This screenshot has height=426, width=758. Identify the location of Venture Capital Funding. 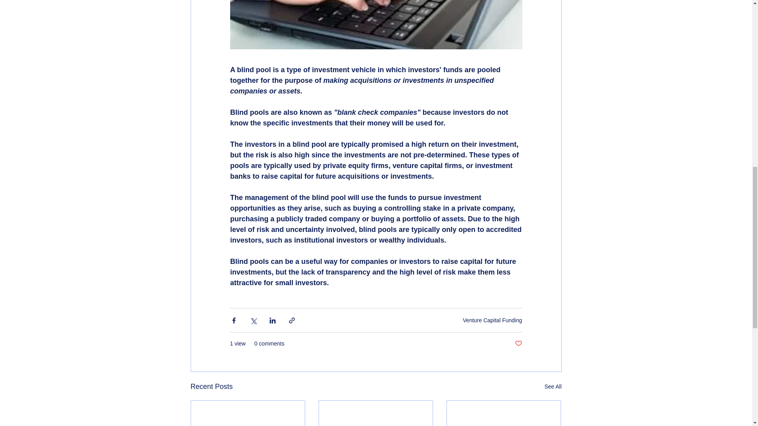
(492, 320).